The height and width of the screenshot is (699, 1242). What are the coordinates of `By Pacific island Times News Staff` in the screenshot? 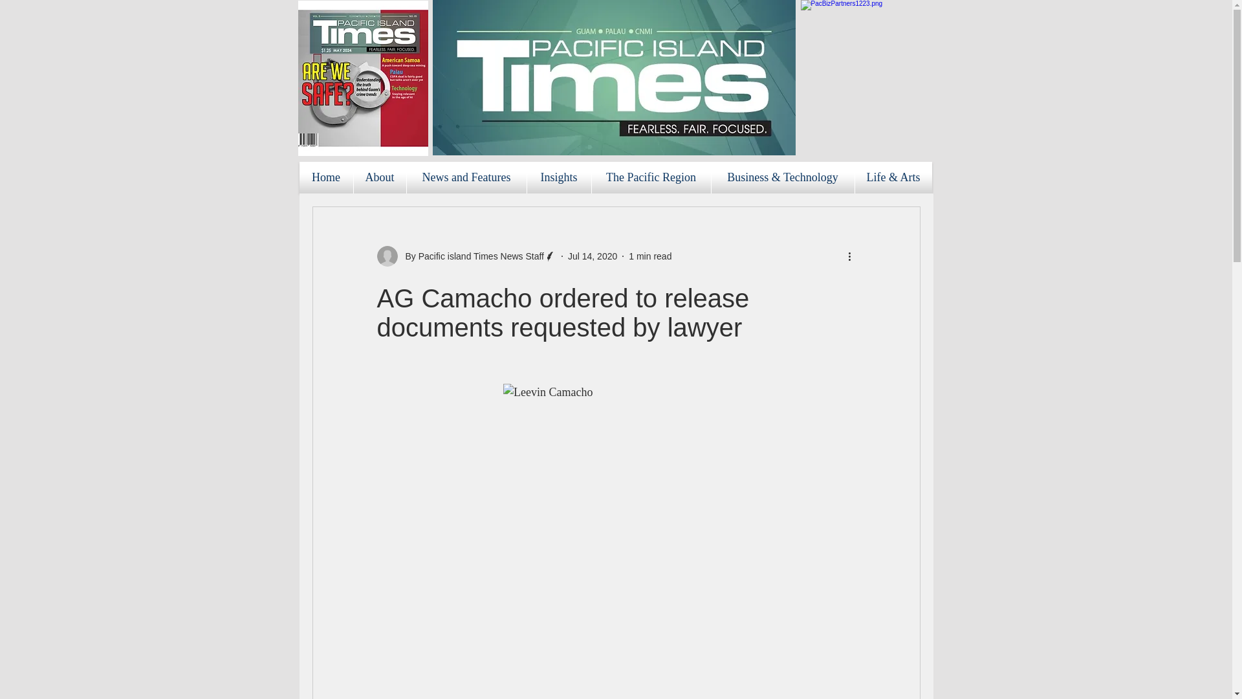 It's located at (470, 256).